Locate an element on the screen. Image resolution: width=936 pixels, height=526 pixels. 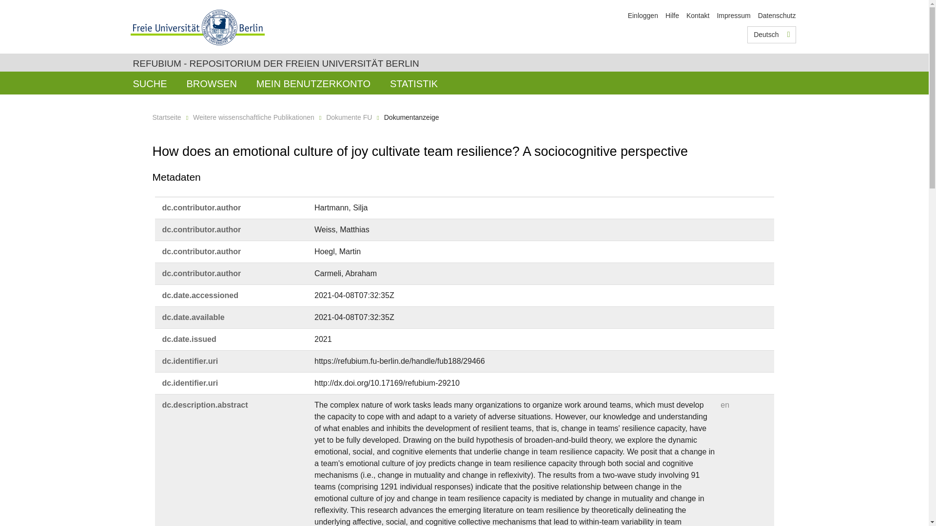
MEIN BENUTZERKONTO is located at coordinates (313, 83).